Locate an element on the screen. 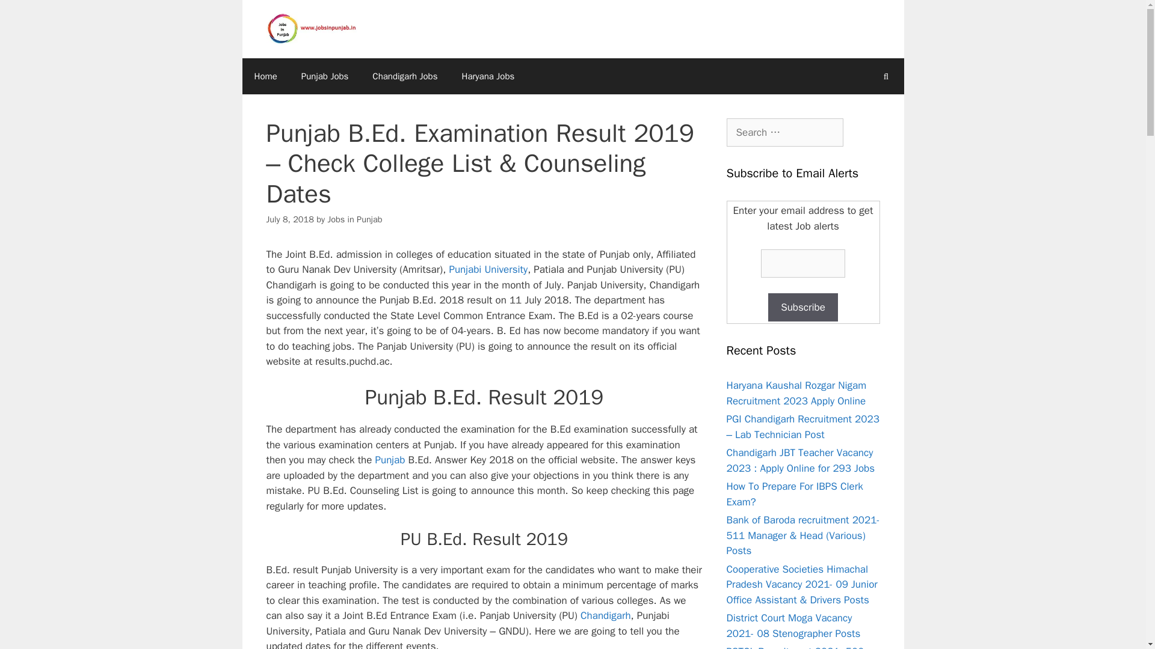  Home is located at coordinates (265, 76).